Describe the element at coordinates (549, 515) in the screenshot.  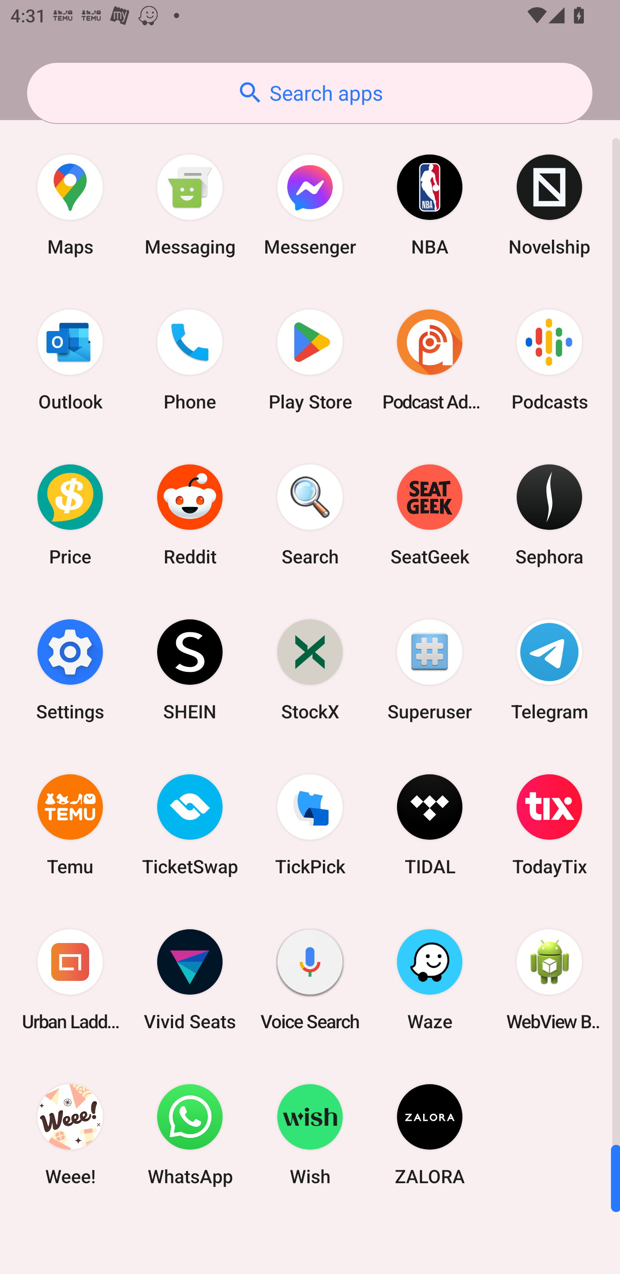
I see `Sephora` at that location.